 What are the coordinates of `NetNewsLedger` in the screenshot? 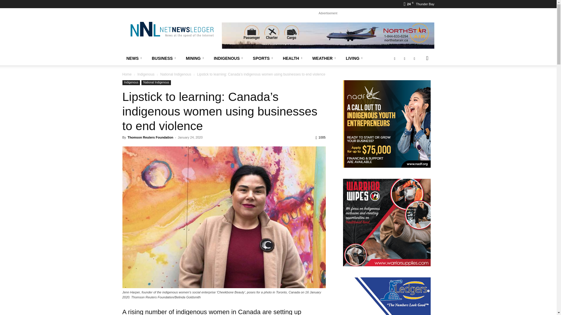 It's located at (172, 29).